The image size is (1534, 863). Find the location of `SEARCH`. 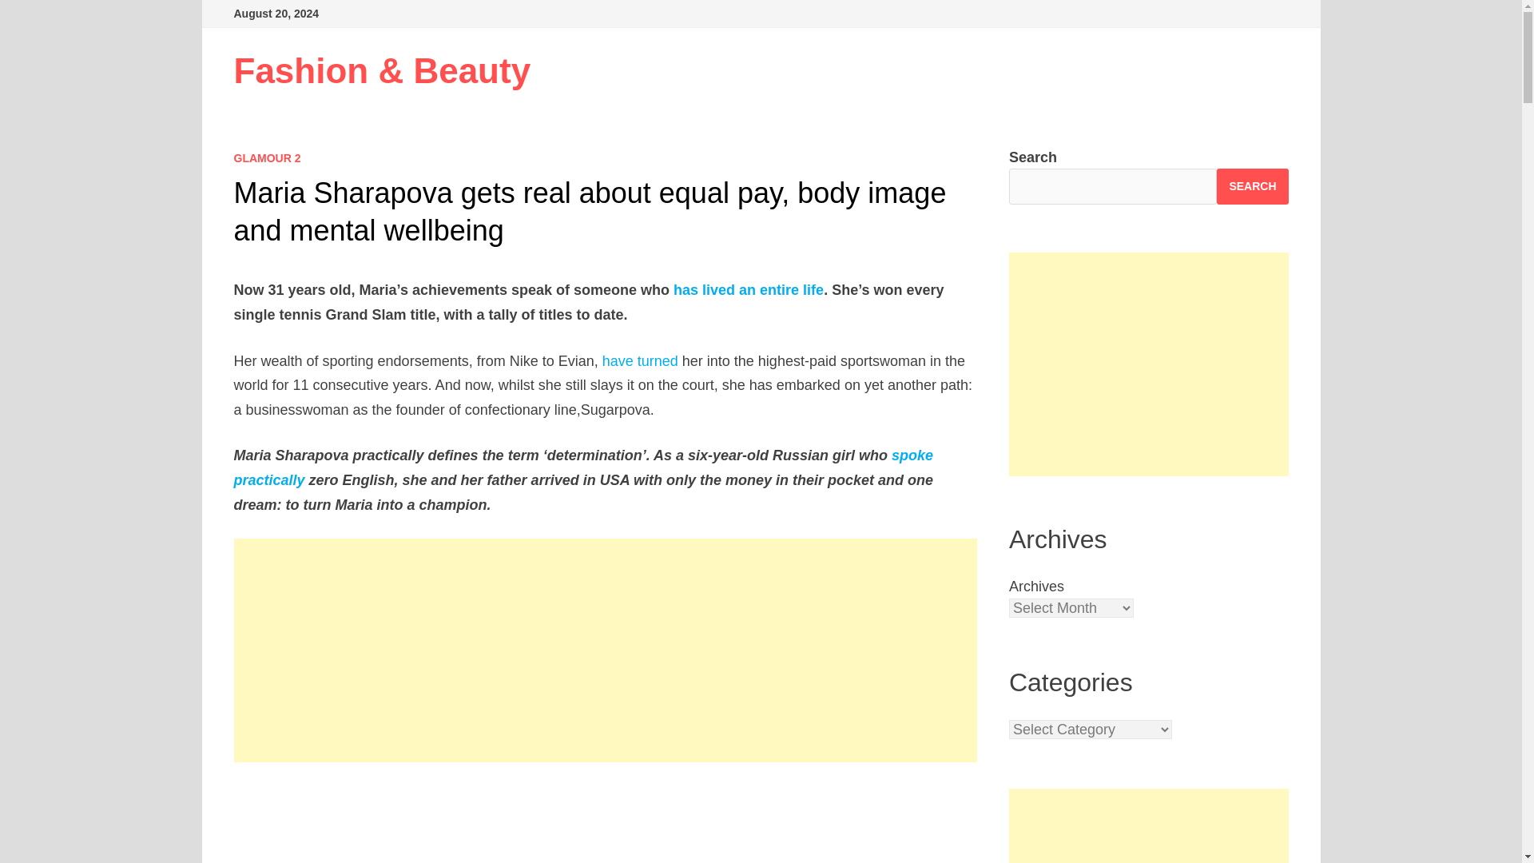

SEARCH is located at coordinates (1252, 185).